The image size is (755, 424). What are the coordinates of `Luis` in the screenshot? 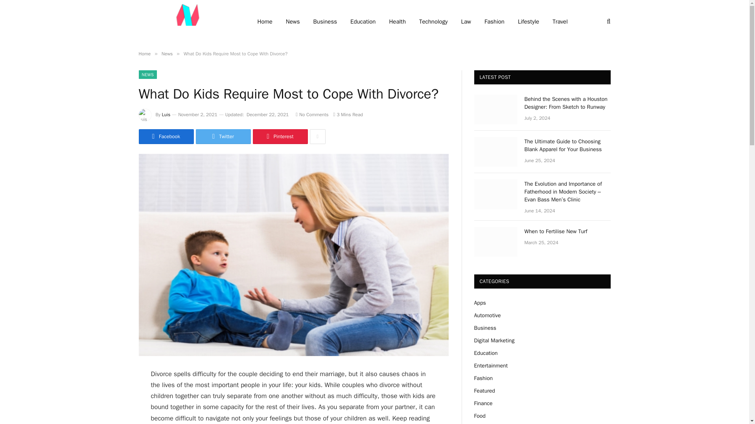 It's located at (166, 115).